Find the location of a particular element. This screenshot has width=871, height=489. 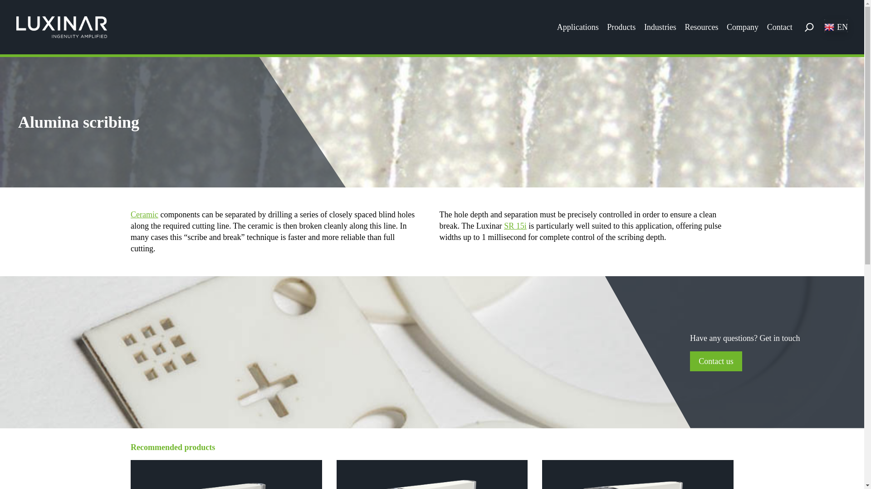

Company is located at coordinates (742, 27).